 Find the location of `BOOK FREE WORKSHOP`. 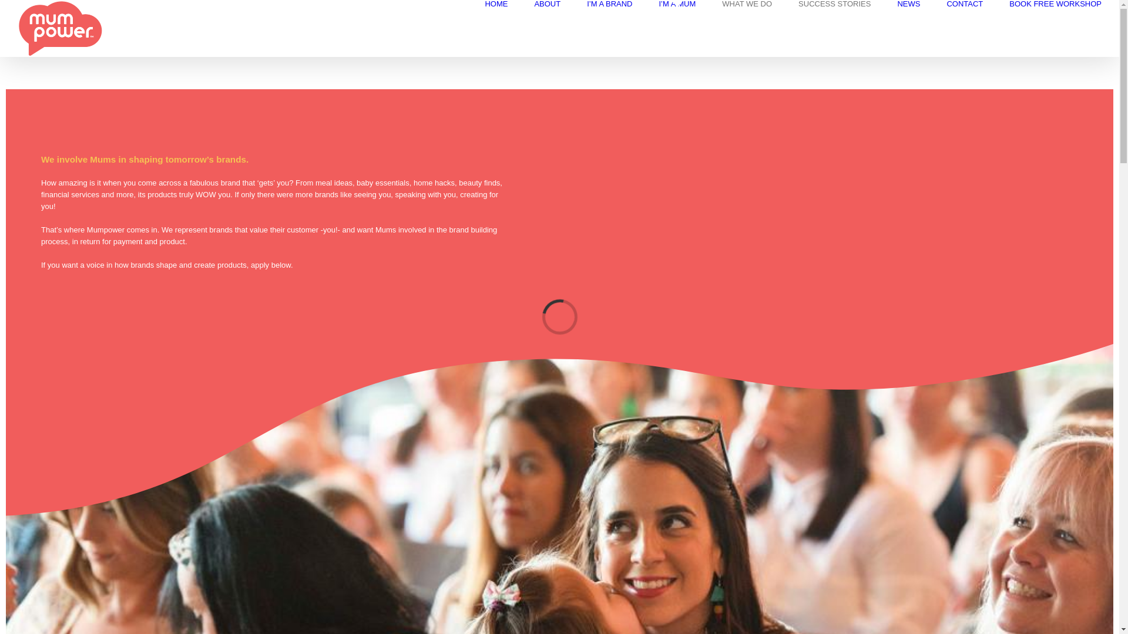

BOOK FREE WORKSHOP is located at coordinates (1055, 4).